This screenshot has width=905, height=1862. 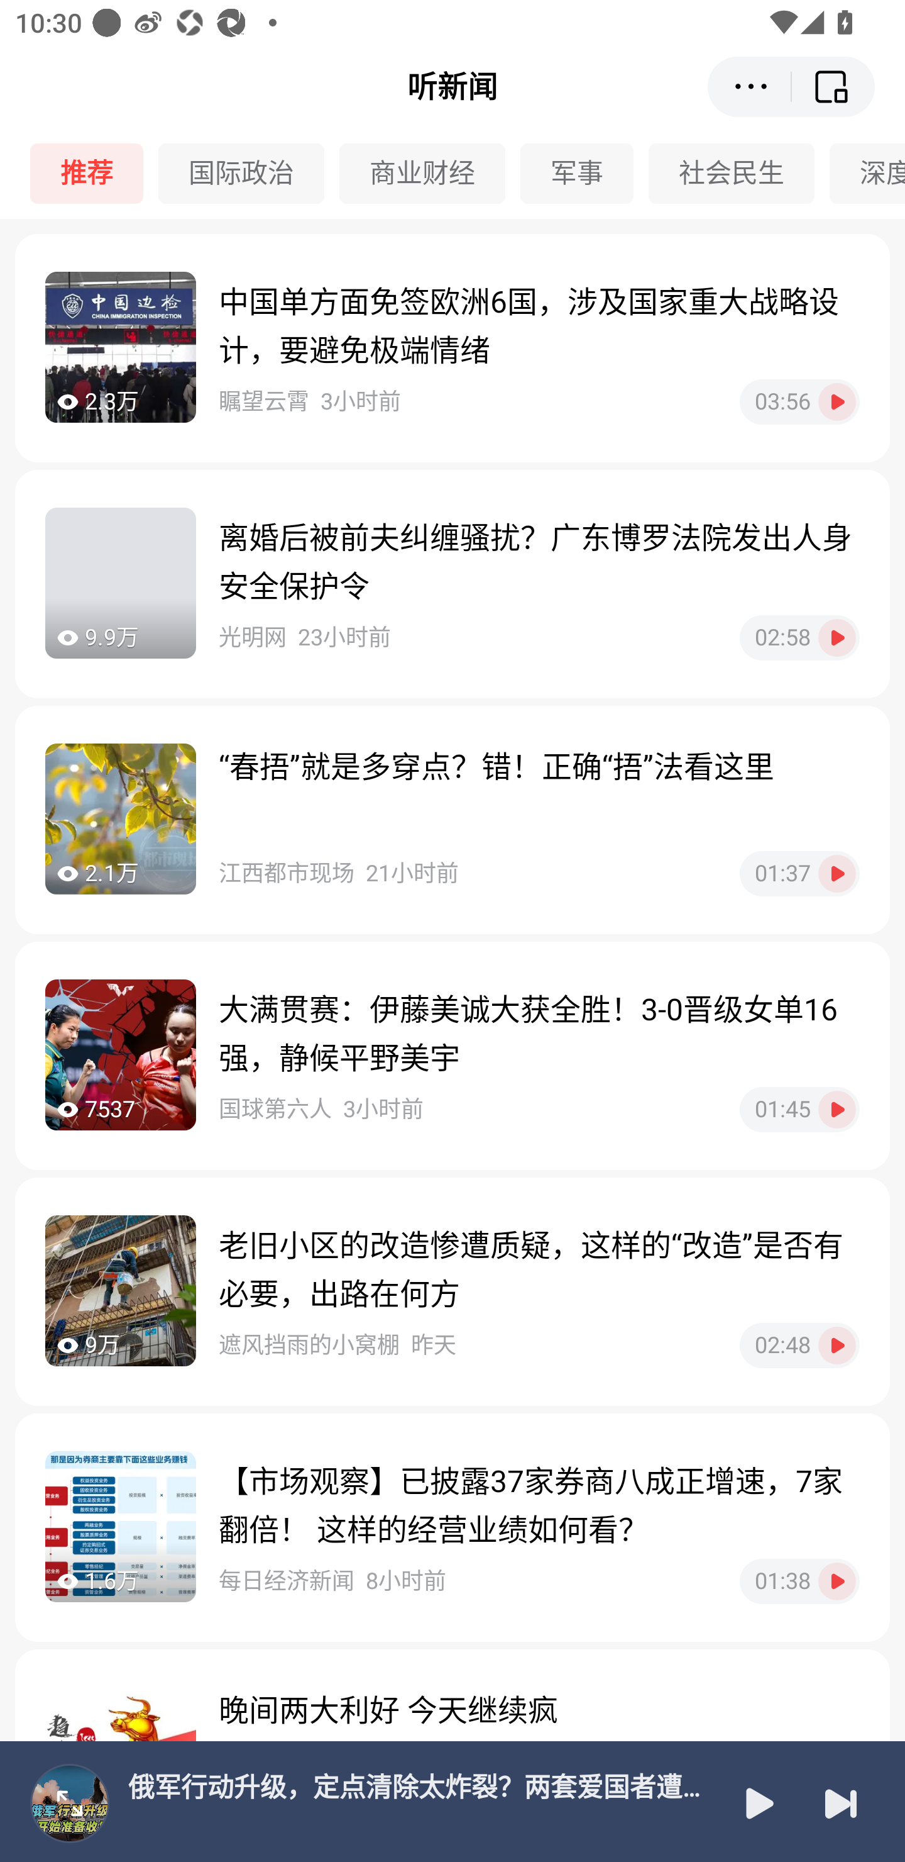 I want to click on 更多, so click(x=749, y=86).